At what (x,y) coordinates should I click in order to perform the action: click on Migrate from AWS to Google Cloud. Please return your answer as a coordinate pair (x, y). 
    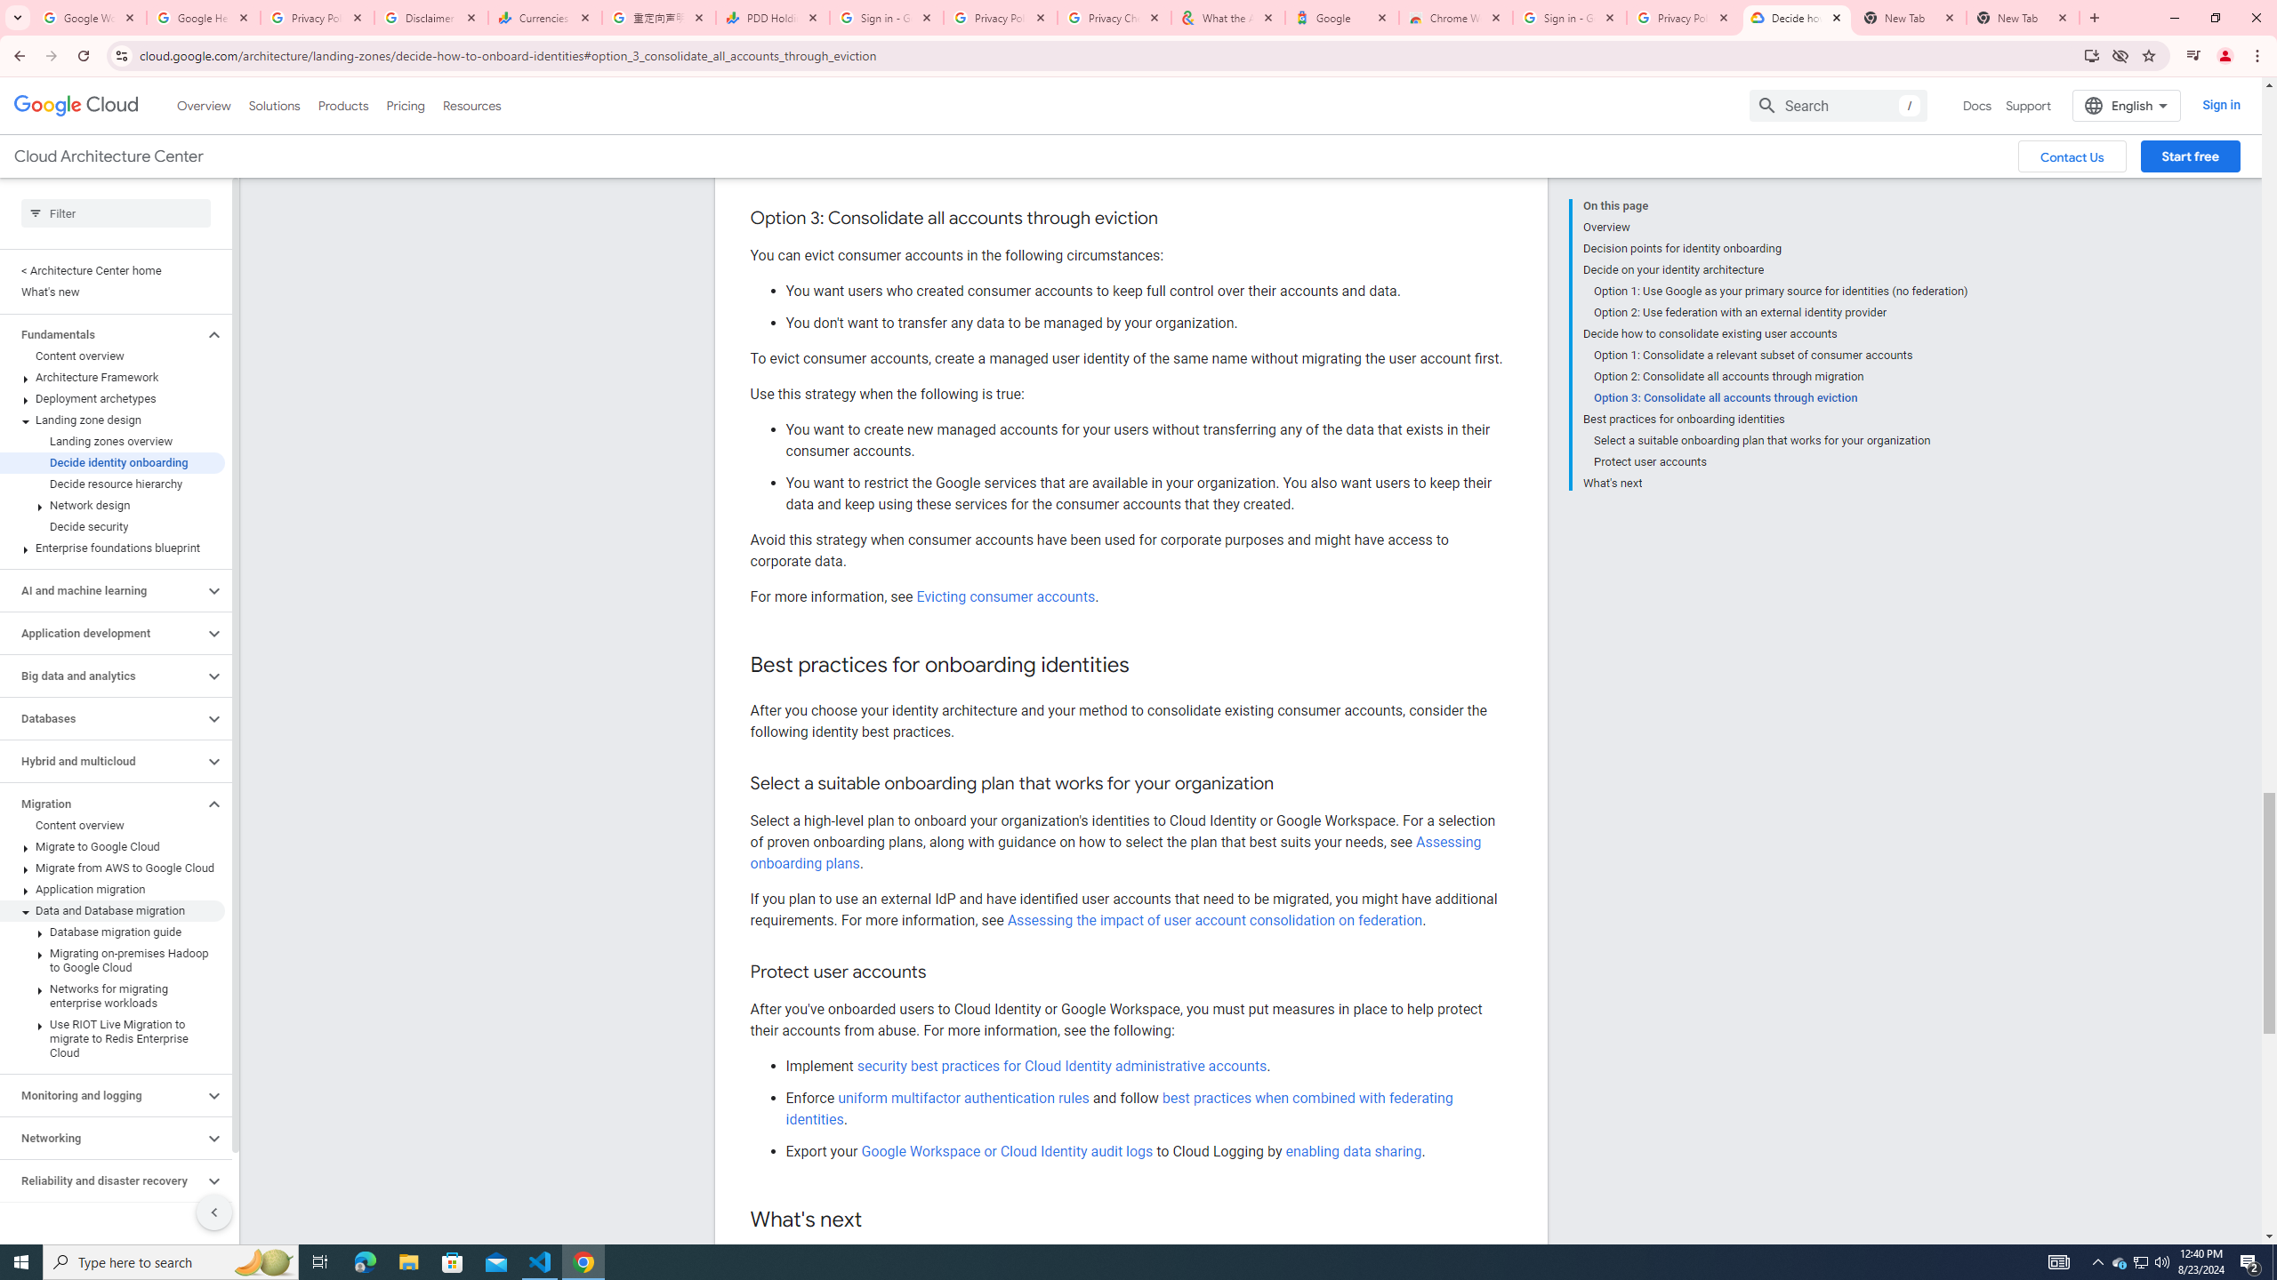
    Looking at the image, I should click on (112, 868).